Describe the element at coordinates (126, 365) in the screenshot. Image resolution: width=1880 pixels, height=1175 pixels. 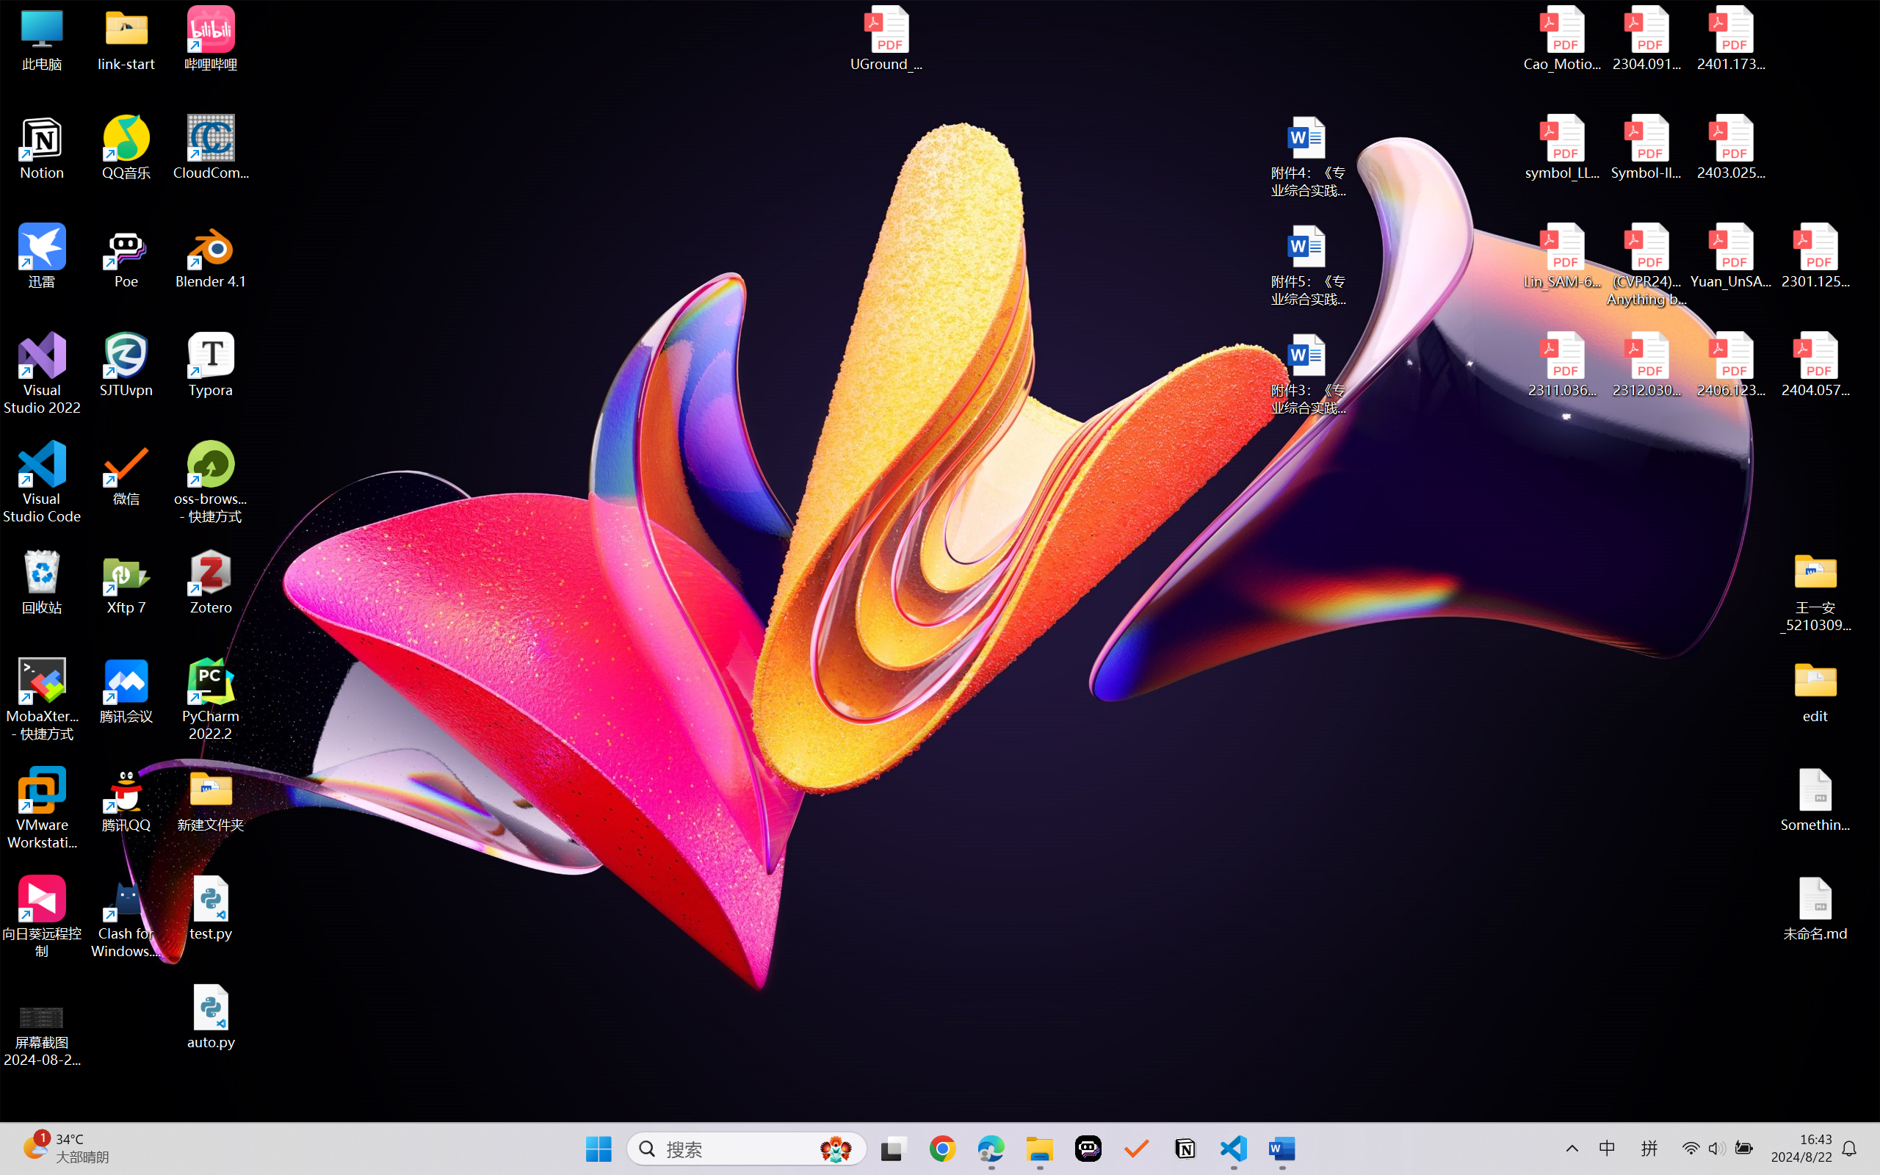
I see `SJTUvpn` at that location.